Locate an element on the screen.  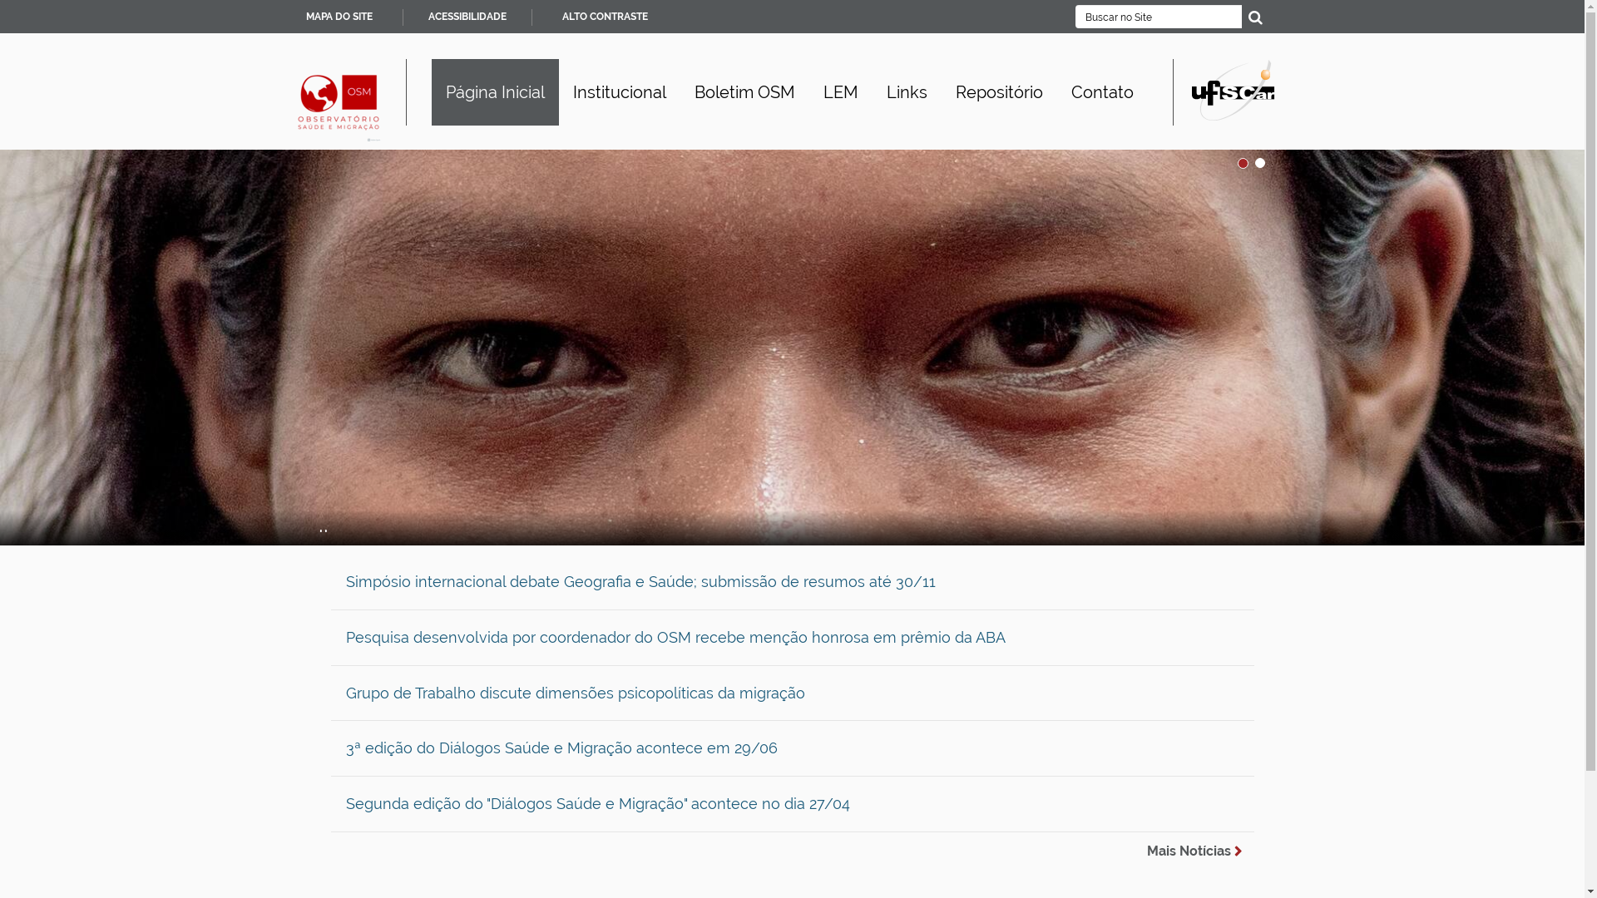
Contato is located at coordinates (1101, 92).